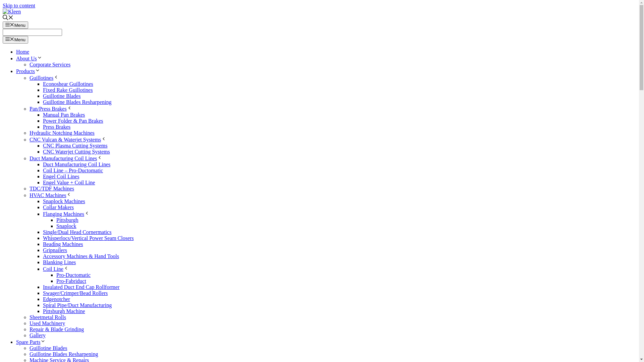 This screenshot has height=362, width=644. I want to click on Guillotine Blades, so click(48, 348).